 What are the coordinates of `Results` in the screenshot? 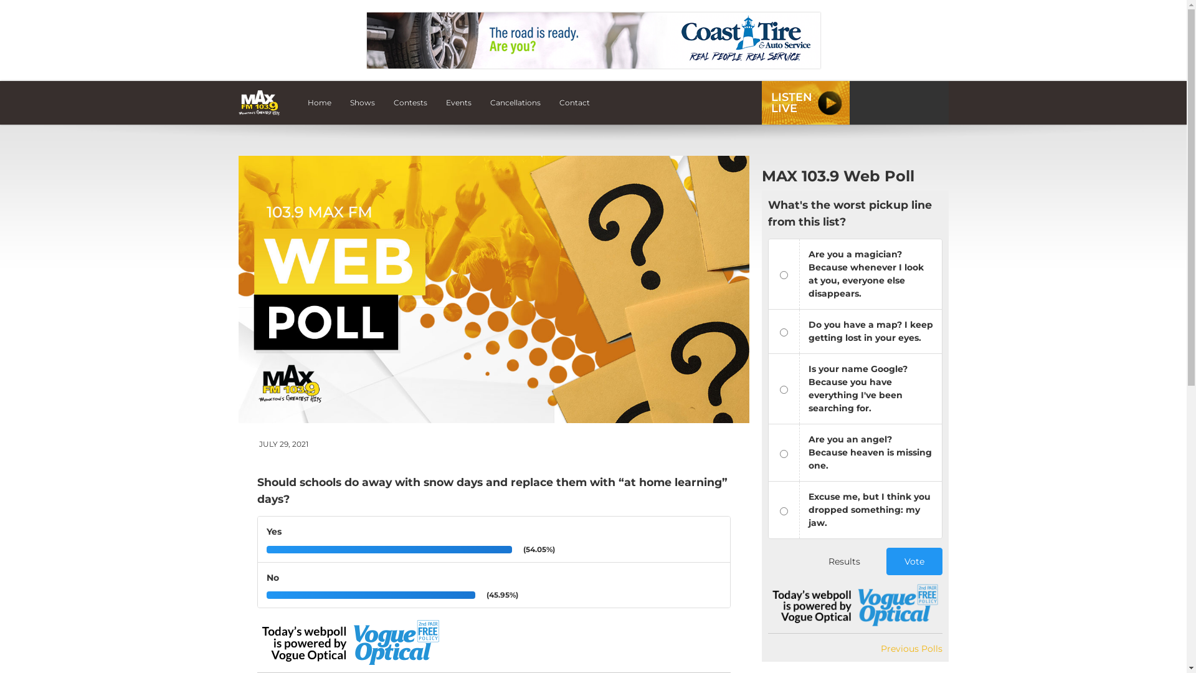 It's located at (845, 561).